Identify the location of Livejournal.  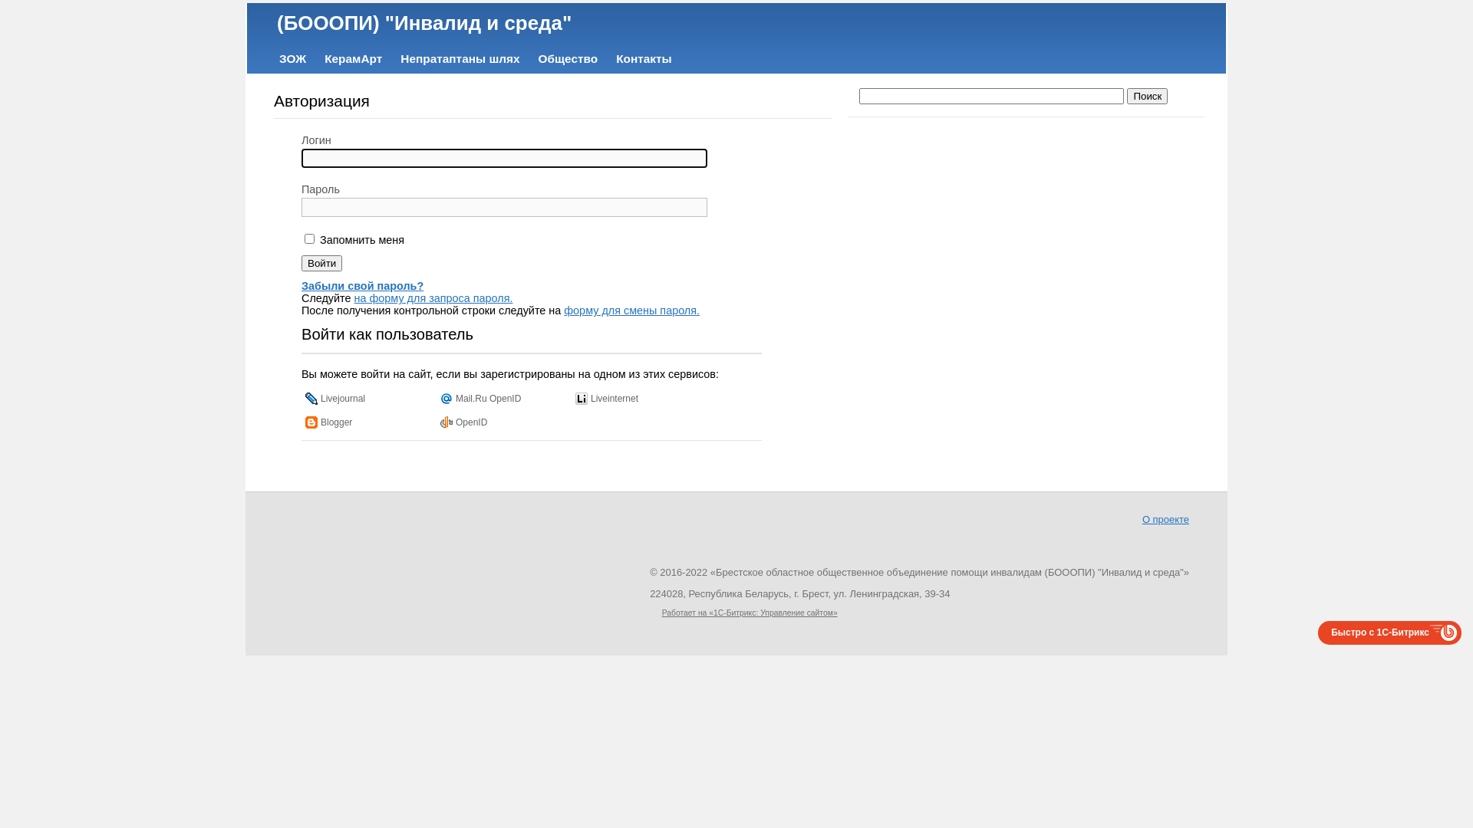
(335, 399).